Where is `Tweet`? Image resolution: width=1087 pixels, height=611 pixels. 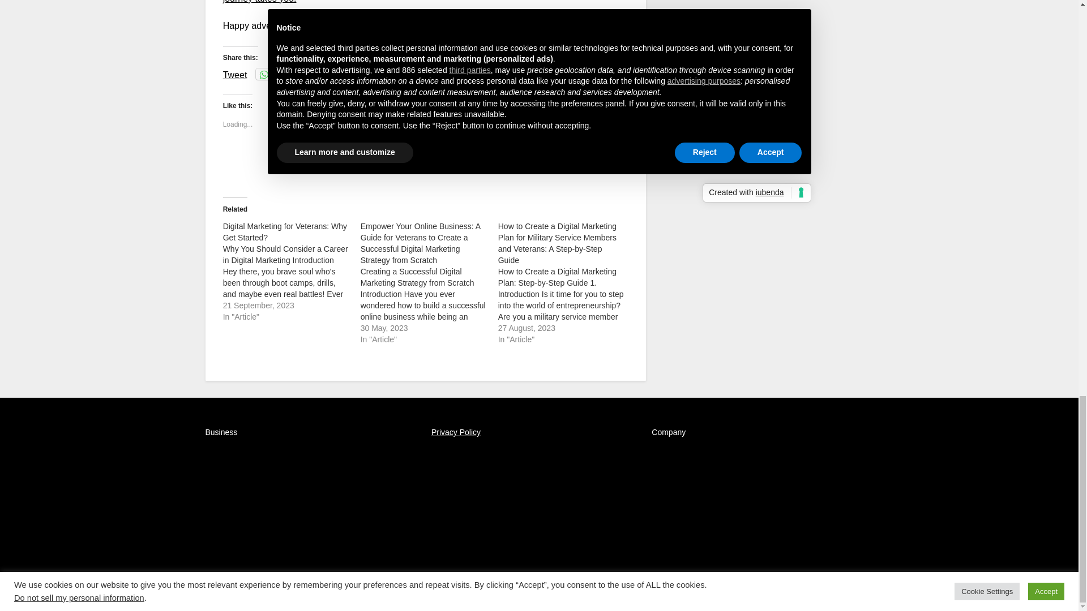 Tweet is located at coordinates (235, 74).